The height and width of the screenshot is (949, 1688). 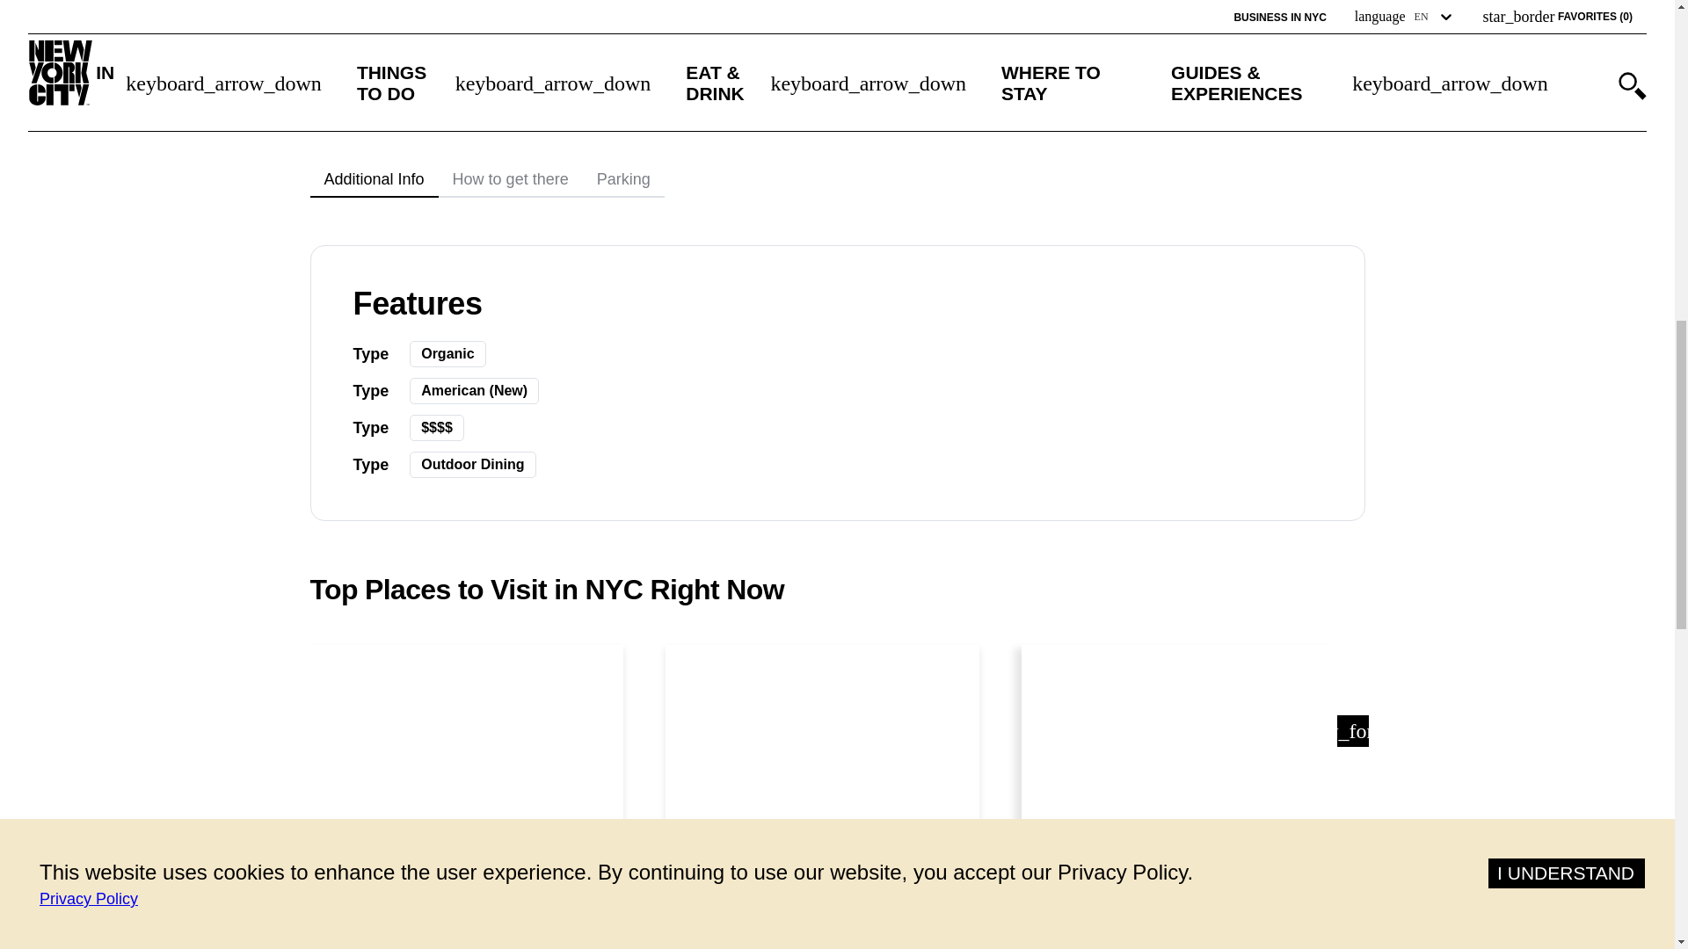 I want to click on Facebook, so click(x=901, y=25).